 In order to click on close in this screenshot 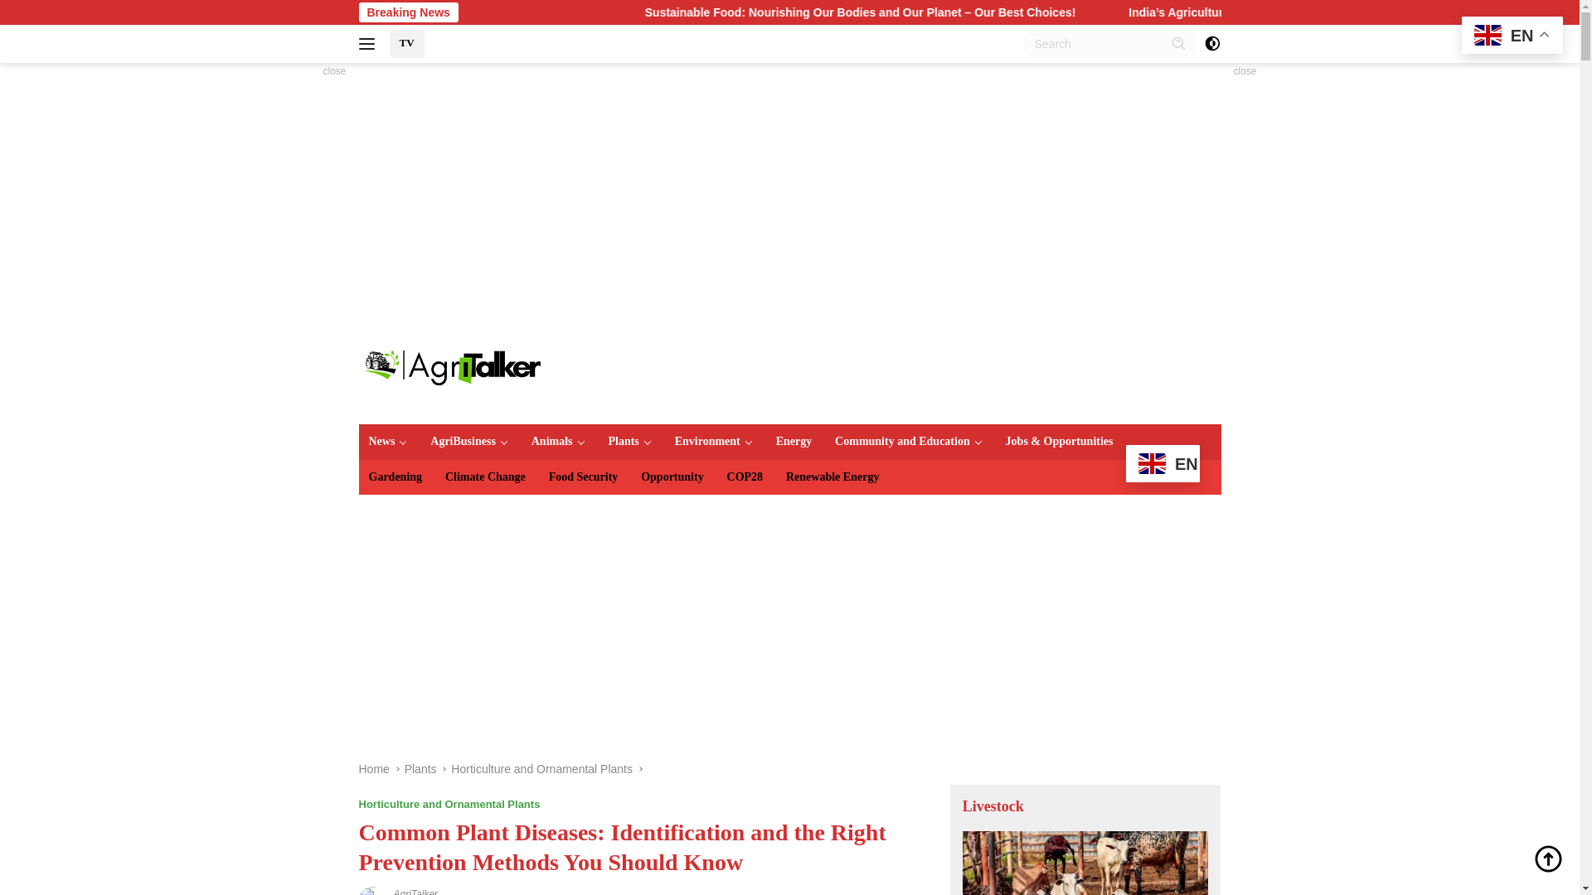, I will do `click(1245, 71)`.